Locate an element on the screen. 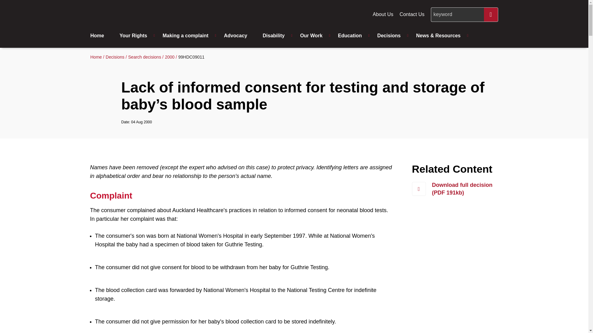 The image size is (593, 333). Our Work is located at coordinates (313, 36).